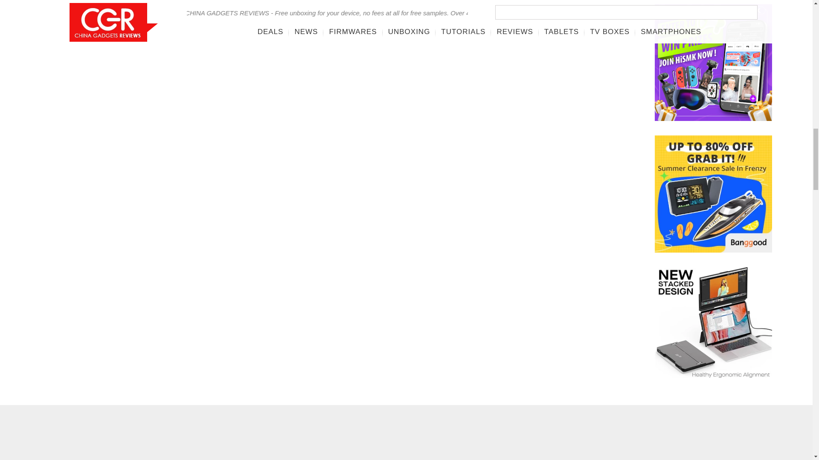 Image resolution: width=819 pixels, height=460 pixels. I want to click on Advertisement, so click(705, 439).